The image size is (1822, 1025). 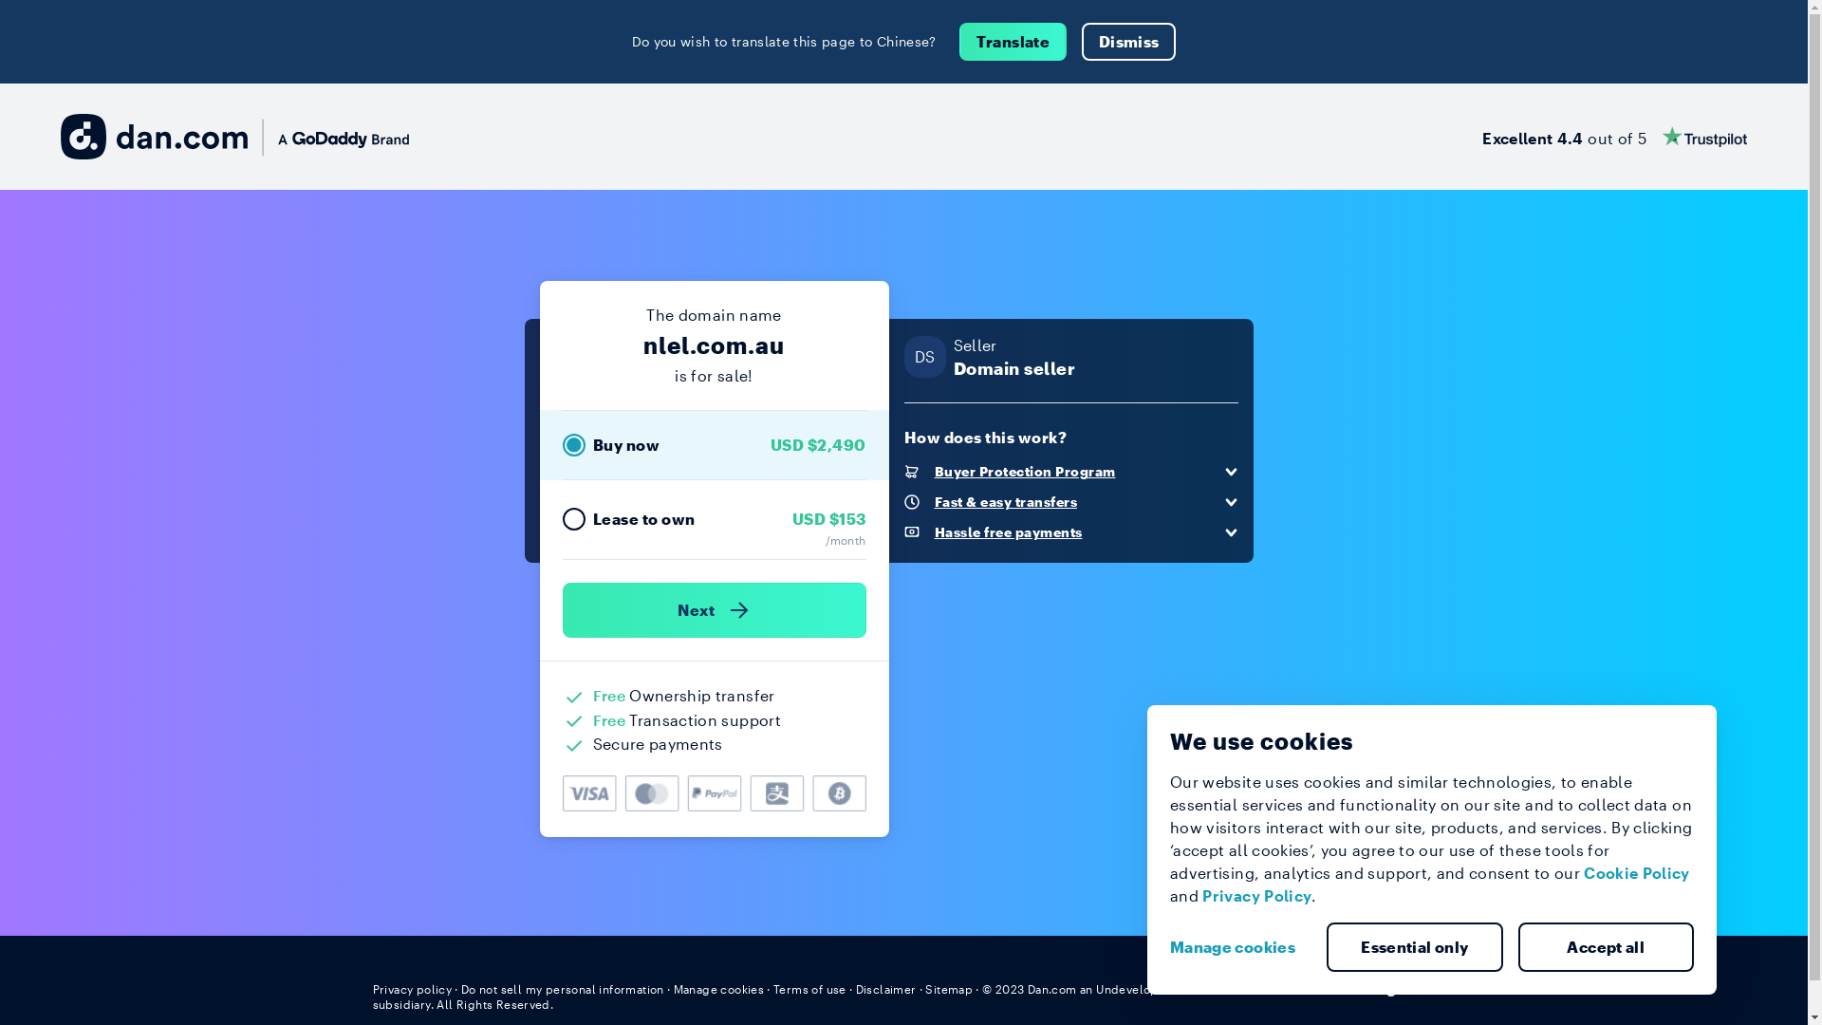 What do you see at coordinates (1415, 947) in the screenshot?
I see `Essential only` at bounding box center [1415, 947].